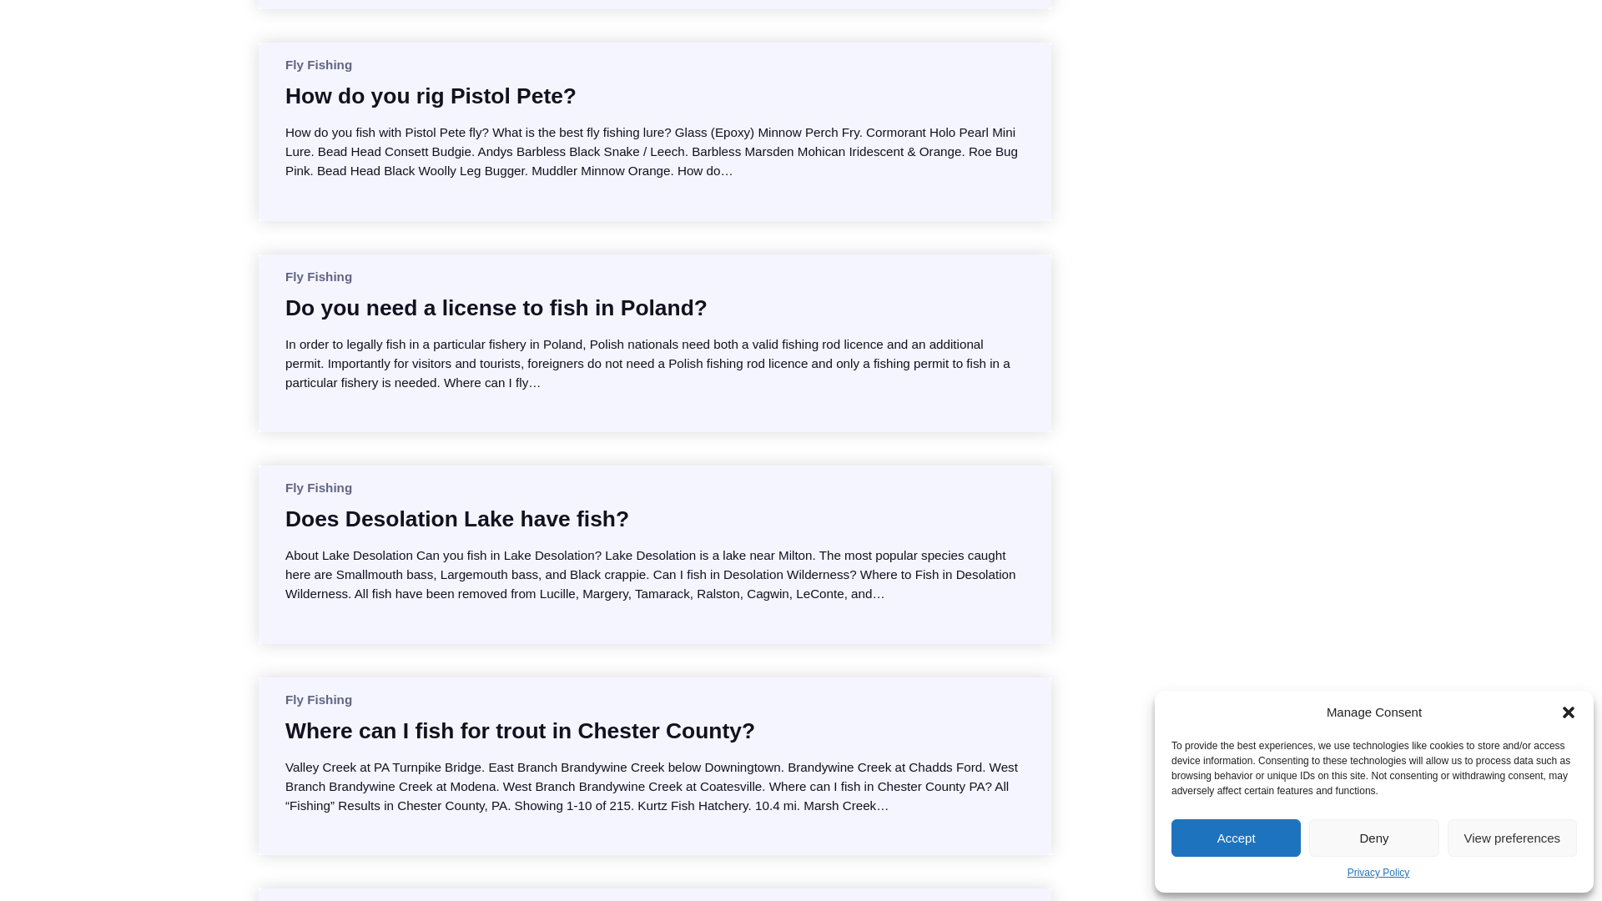 Image resolution: width=1602 pixels, height=901 pixels. I want to click on Fly Fishing, so click(319, 65).